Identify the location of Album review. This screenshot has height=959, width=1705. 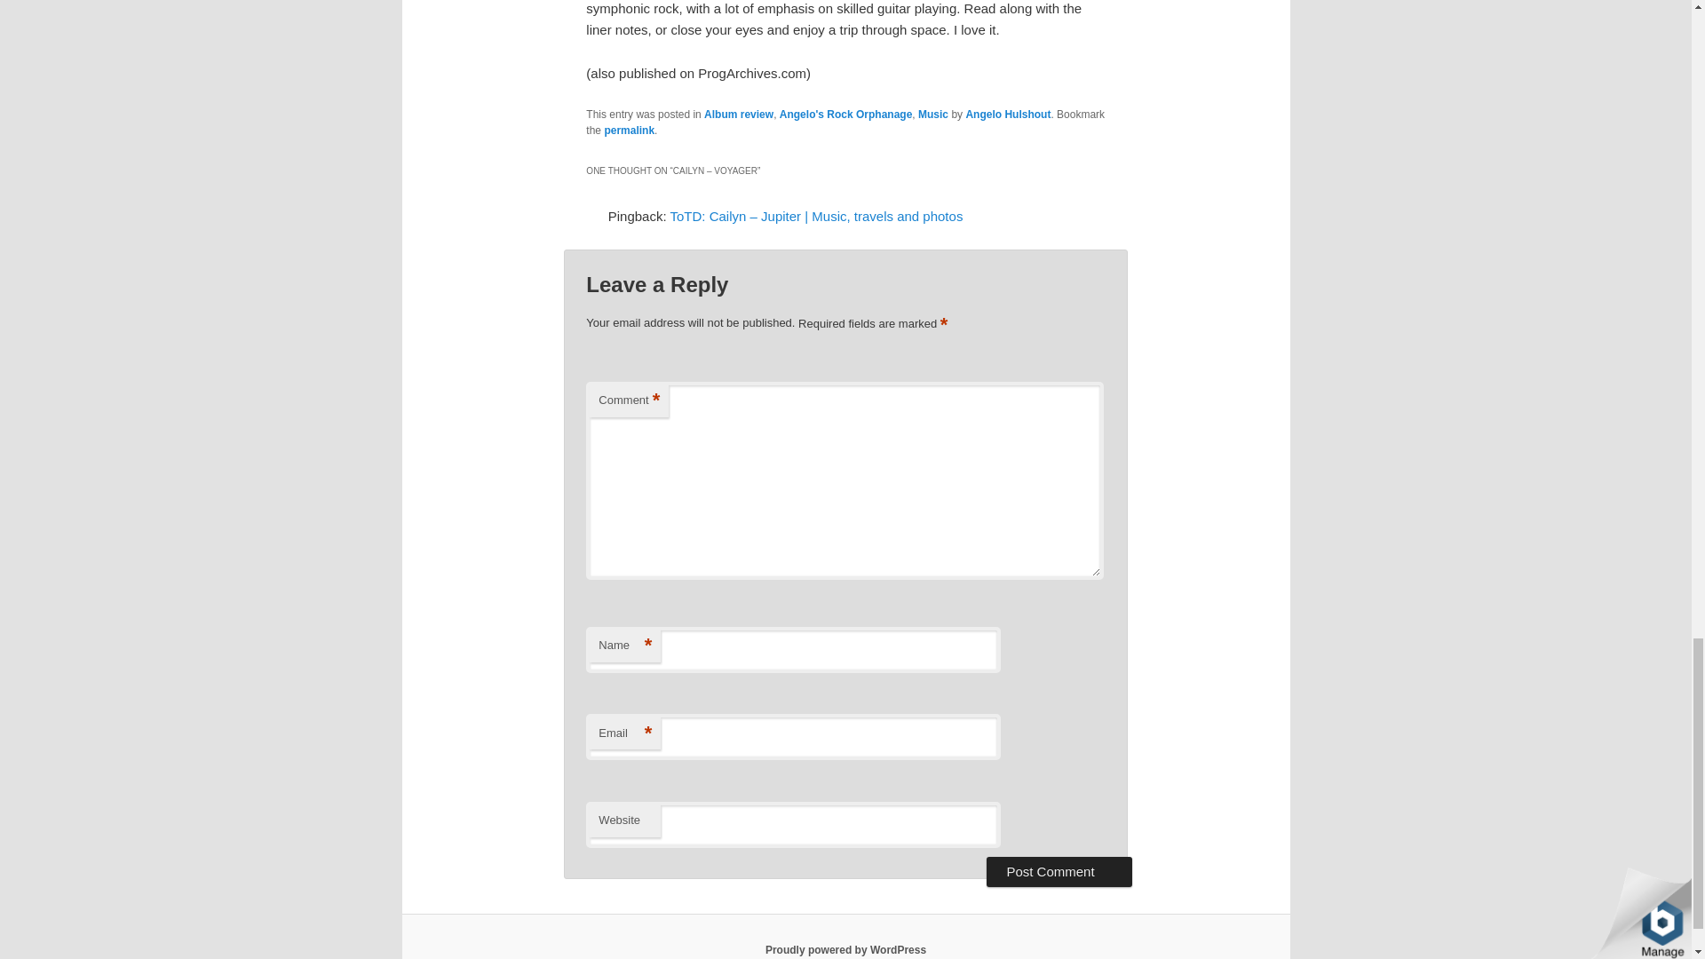
(739, 115).